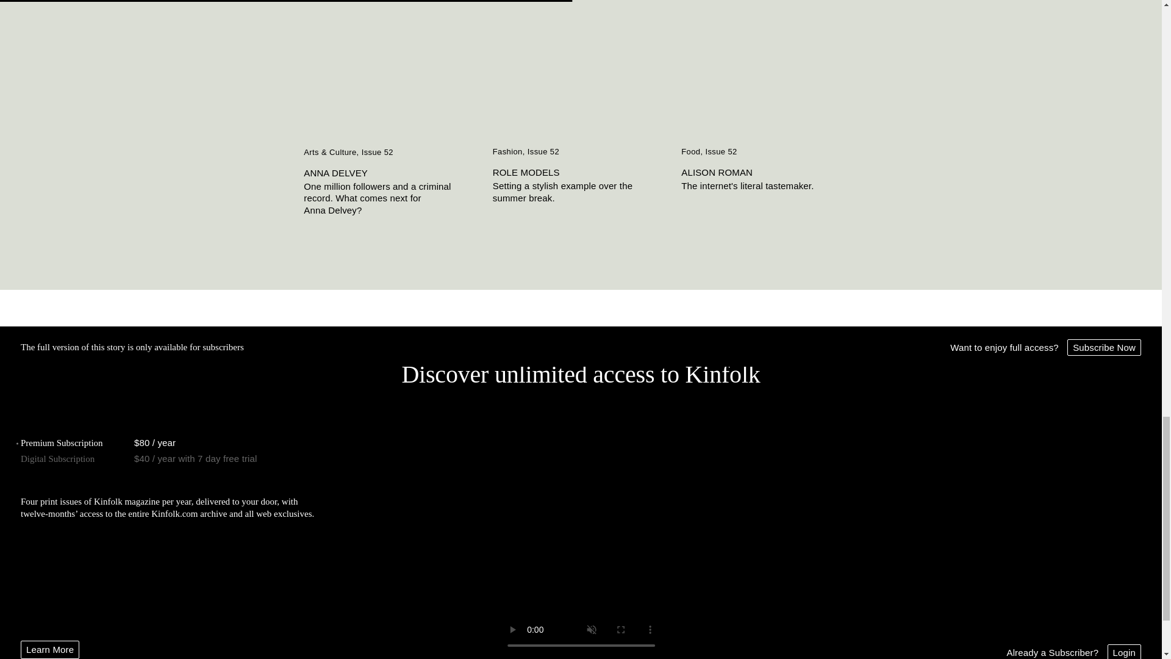 This screenshot has width=1171, height=659. I want to click on Setting a stylish example over the summer break., so click(581, 192).